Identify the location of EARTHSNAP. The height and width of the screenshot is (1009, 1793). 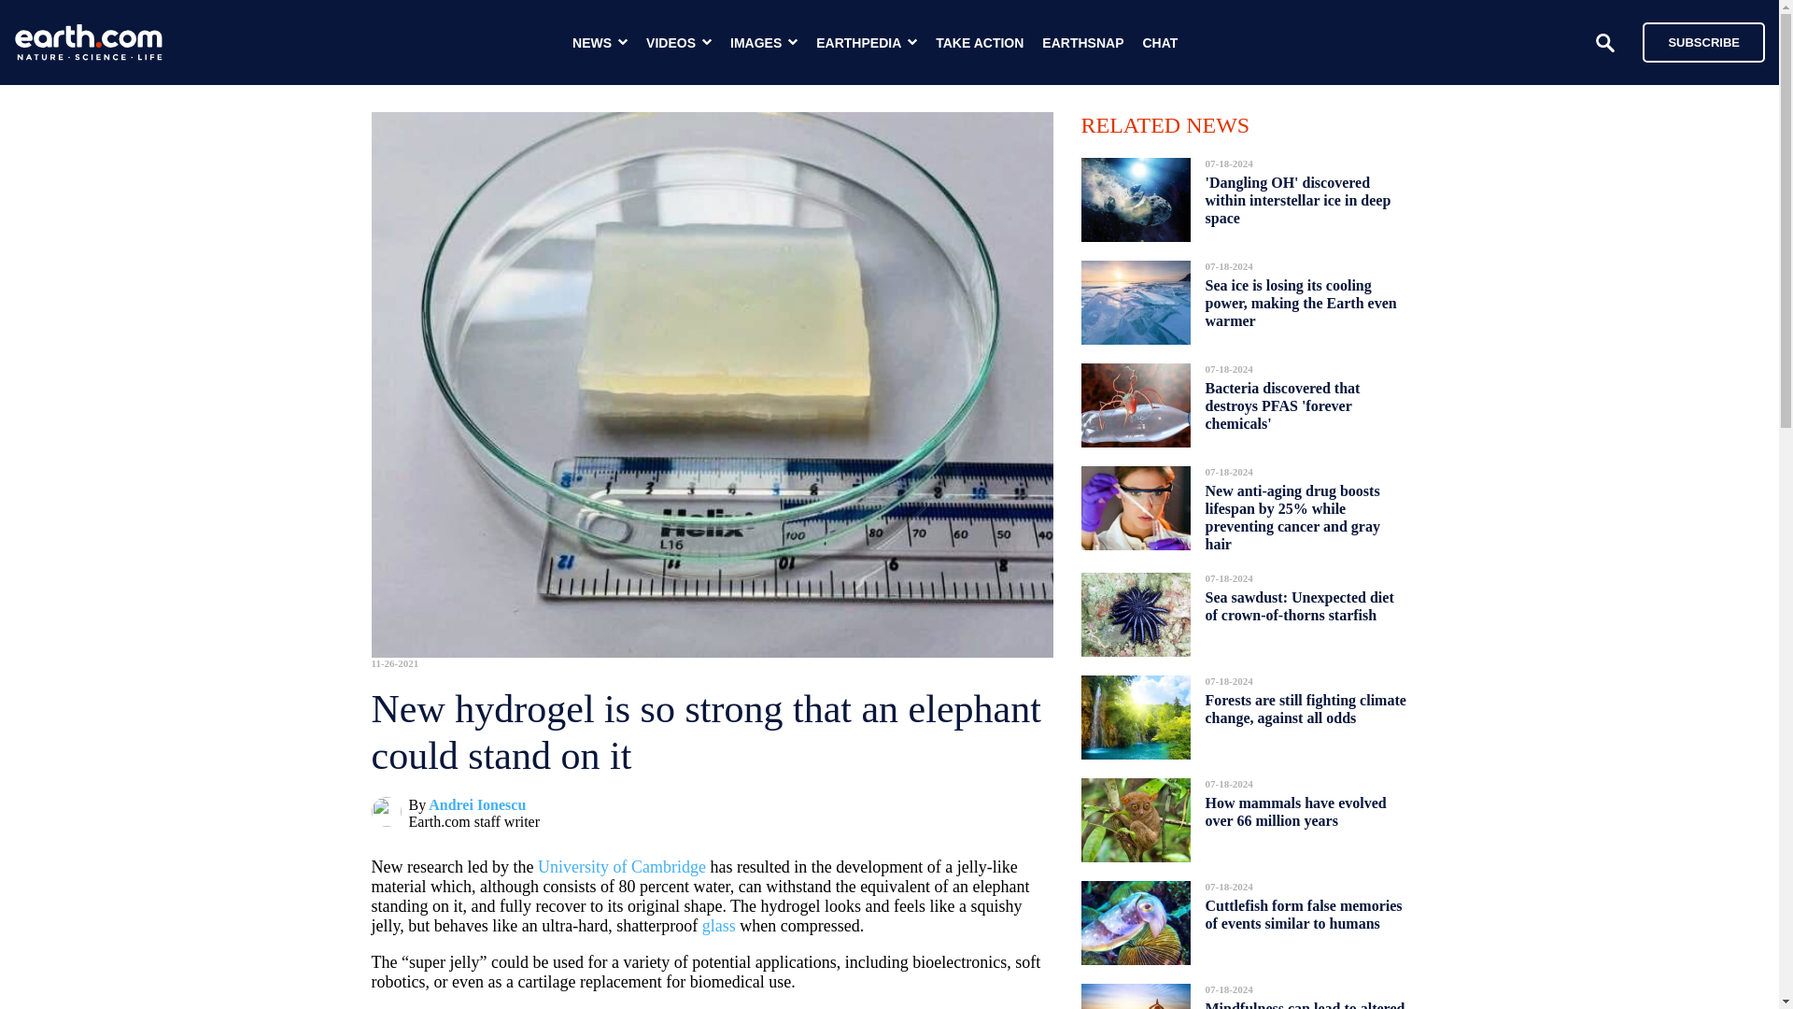
(1082, 43).